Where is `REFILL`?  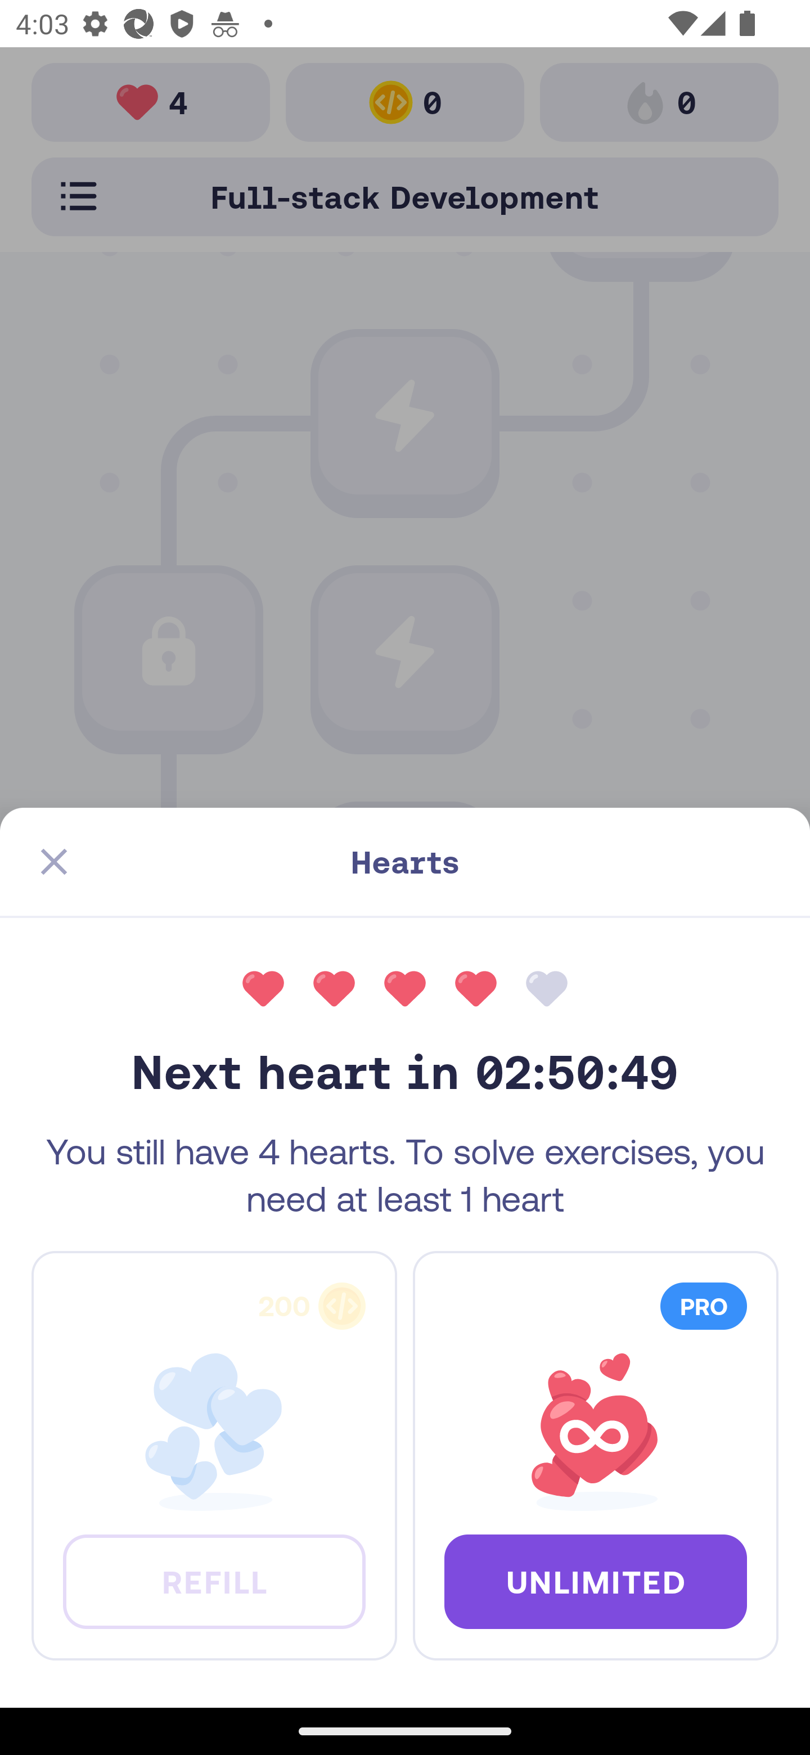
REFILL is located at coordinates (214, 1581).